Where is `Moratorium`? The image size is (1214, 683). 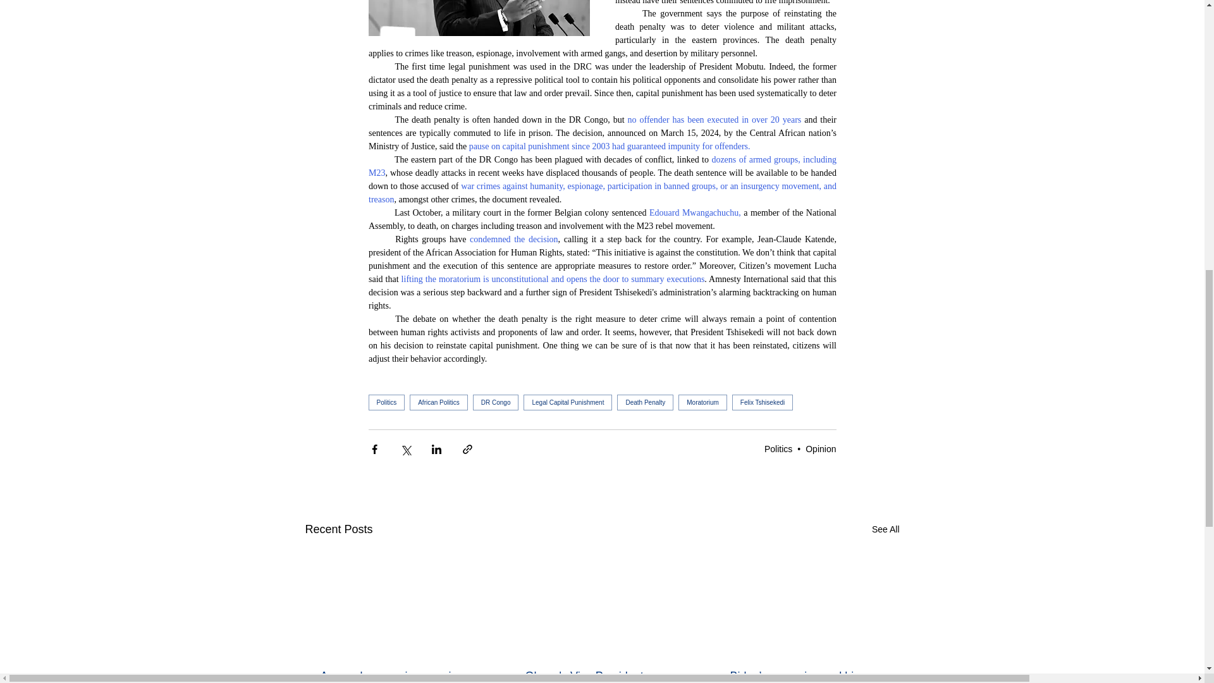
Moratorium is located at coordinates (703, 402).